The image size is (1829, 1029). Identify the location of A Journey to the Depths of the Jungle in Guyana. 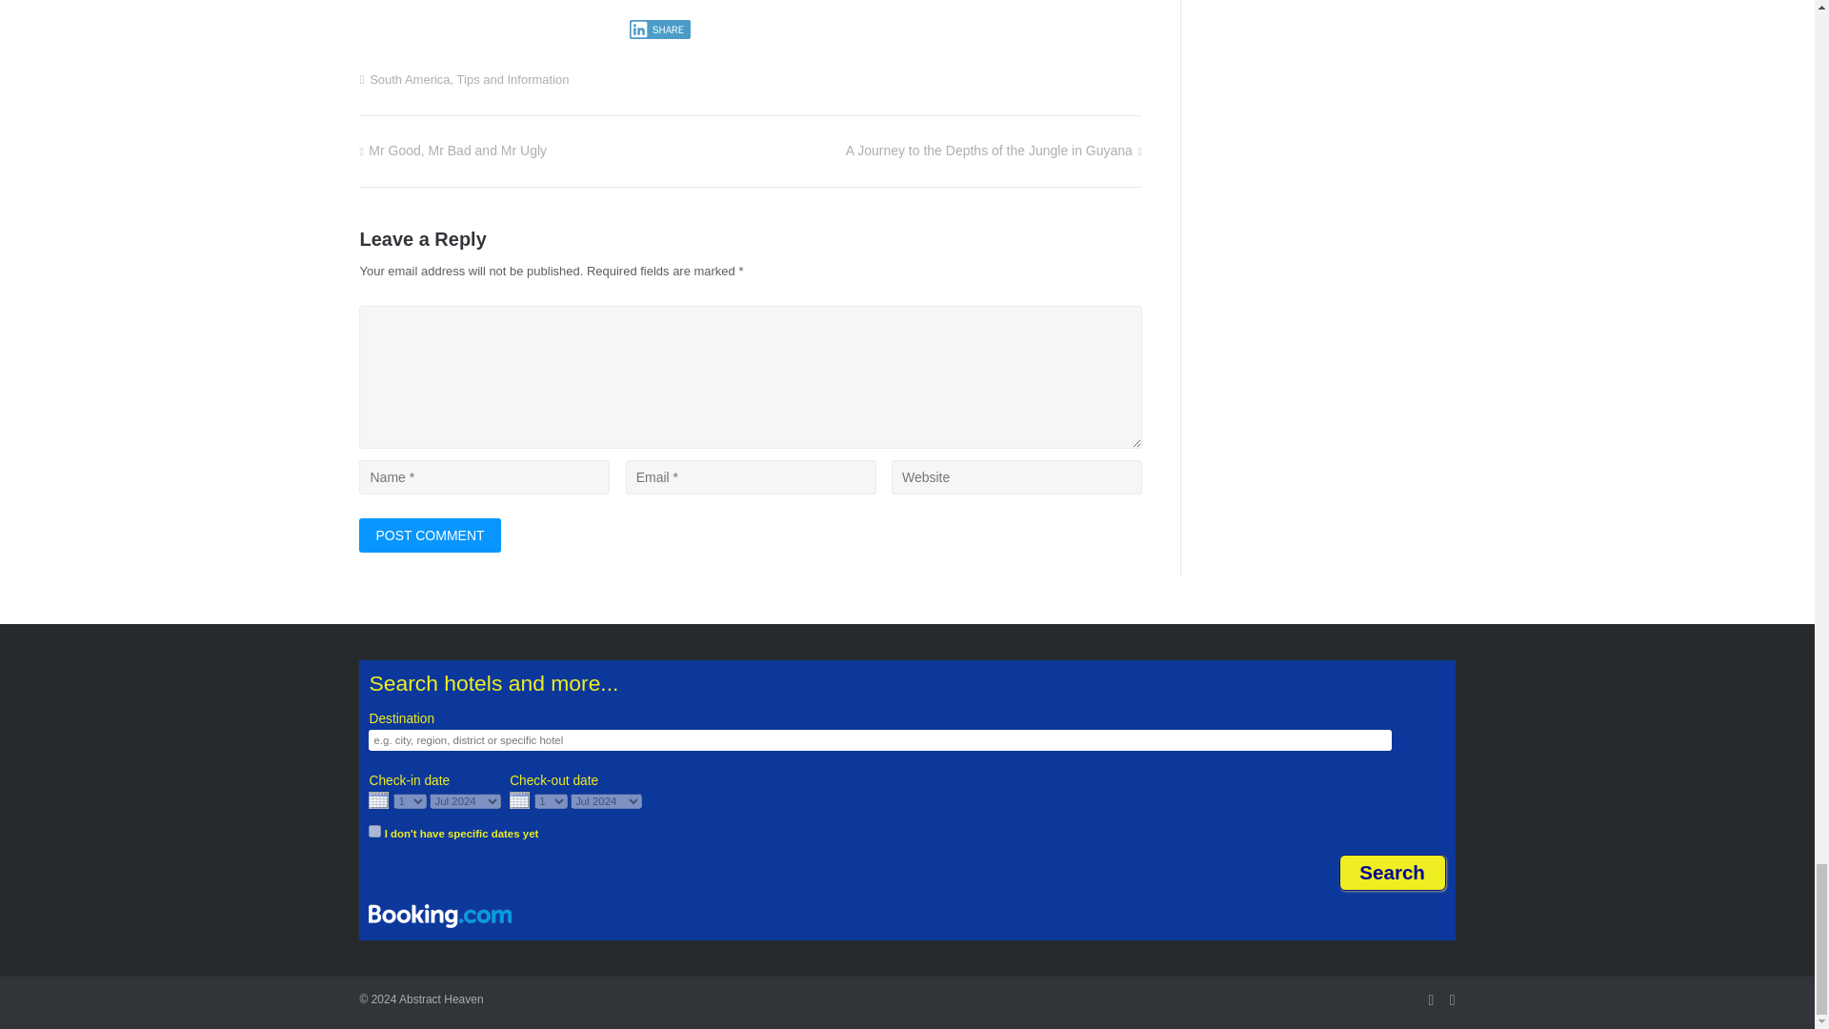
(993, 151).